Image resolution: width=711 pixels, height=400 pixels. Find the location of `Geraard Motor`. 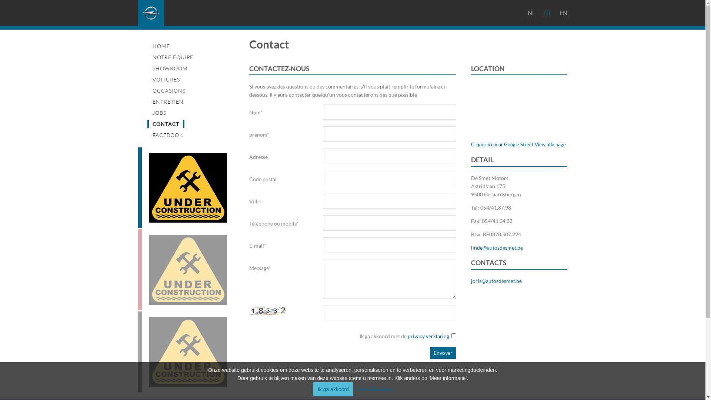

Geraard Motor is located at coordinates (186, 270).